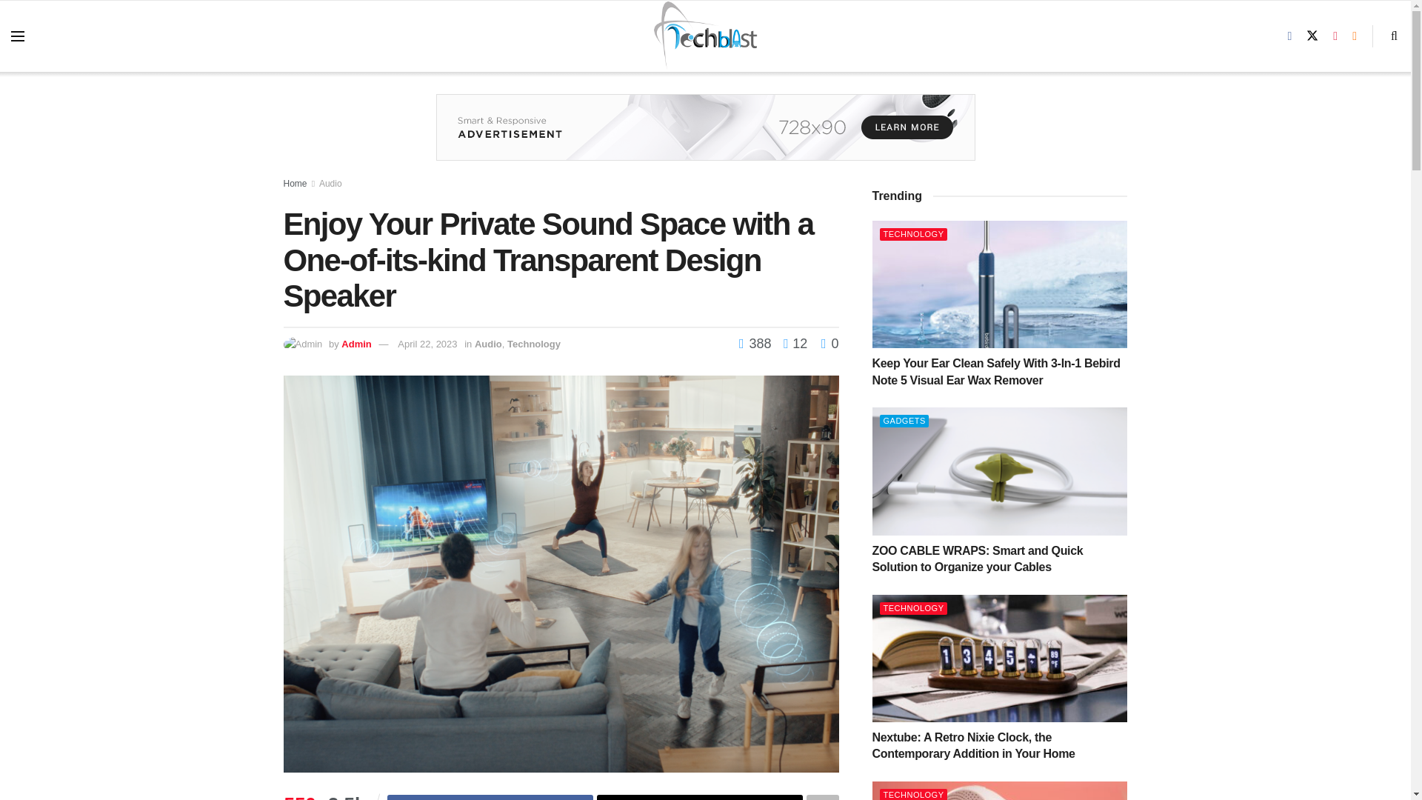 This screenshot has width=1422, height=800. I want to click on Home, so click(295, 183).